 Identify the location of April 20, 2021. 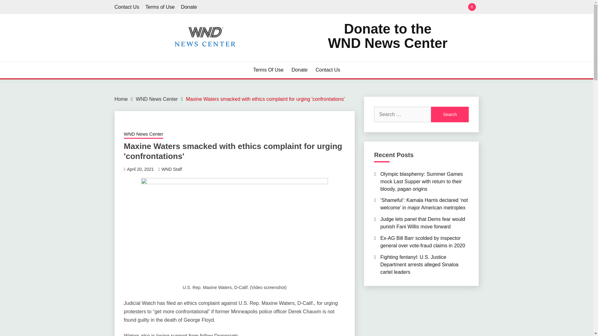
(160, 7).